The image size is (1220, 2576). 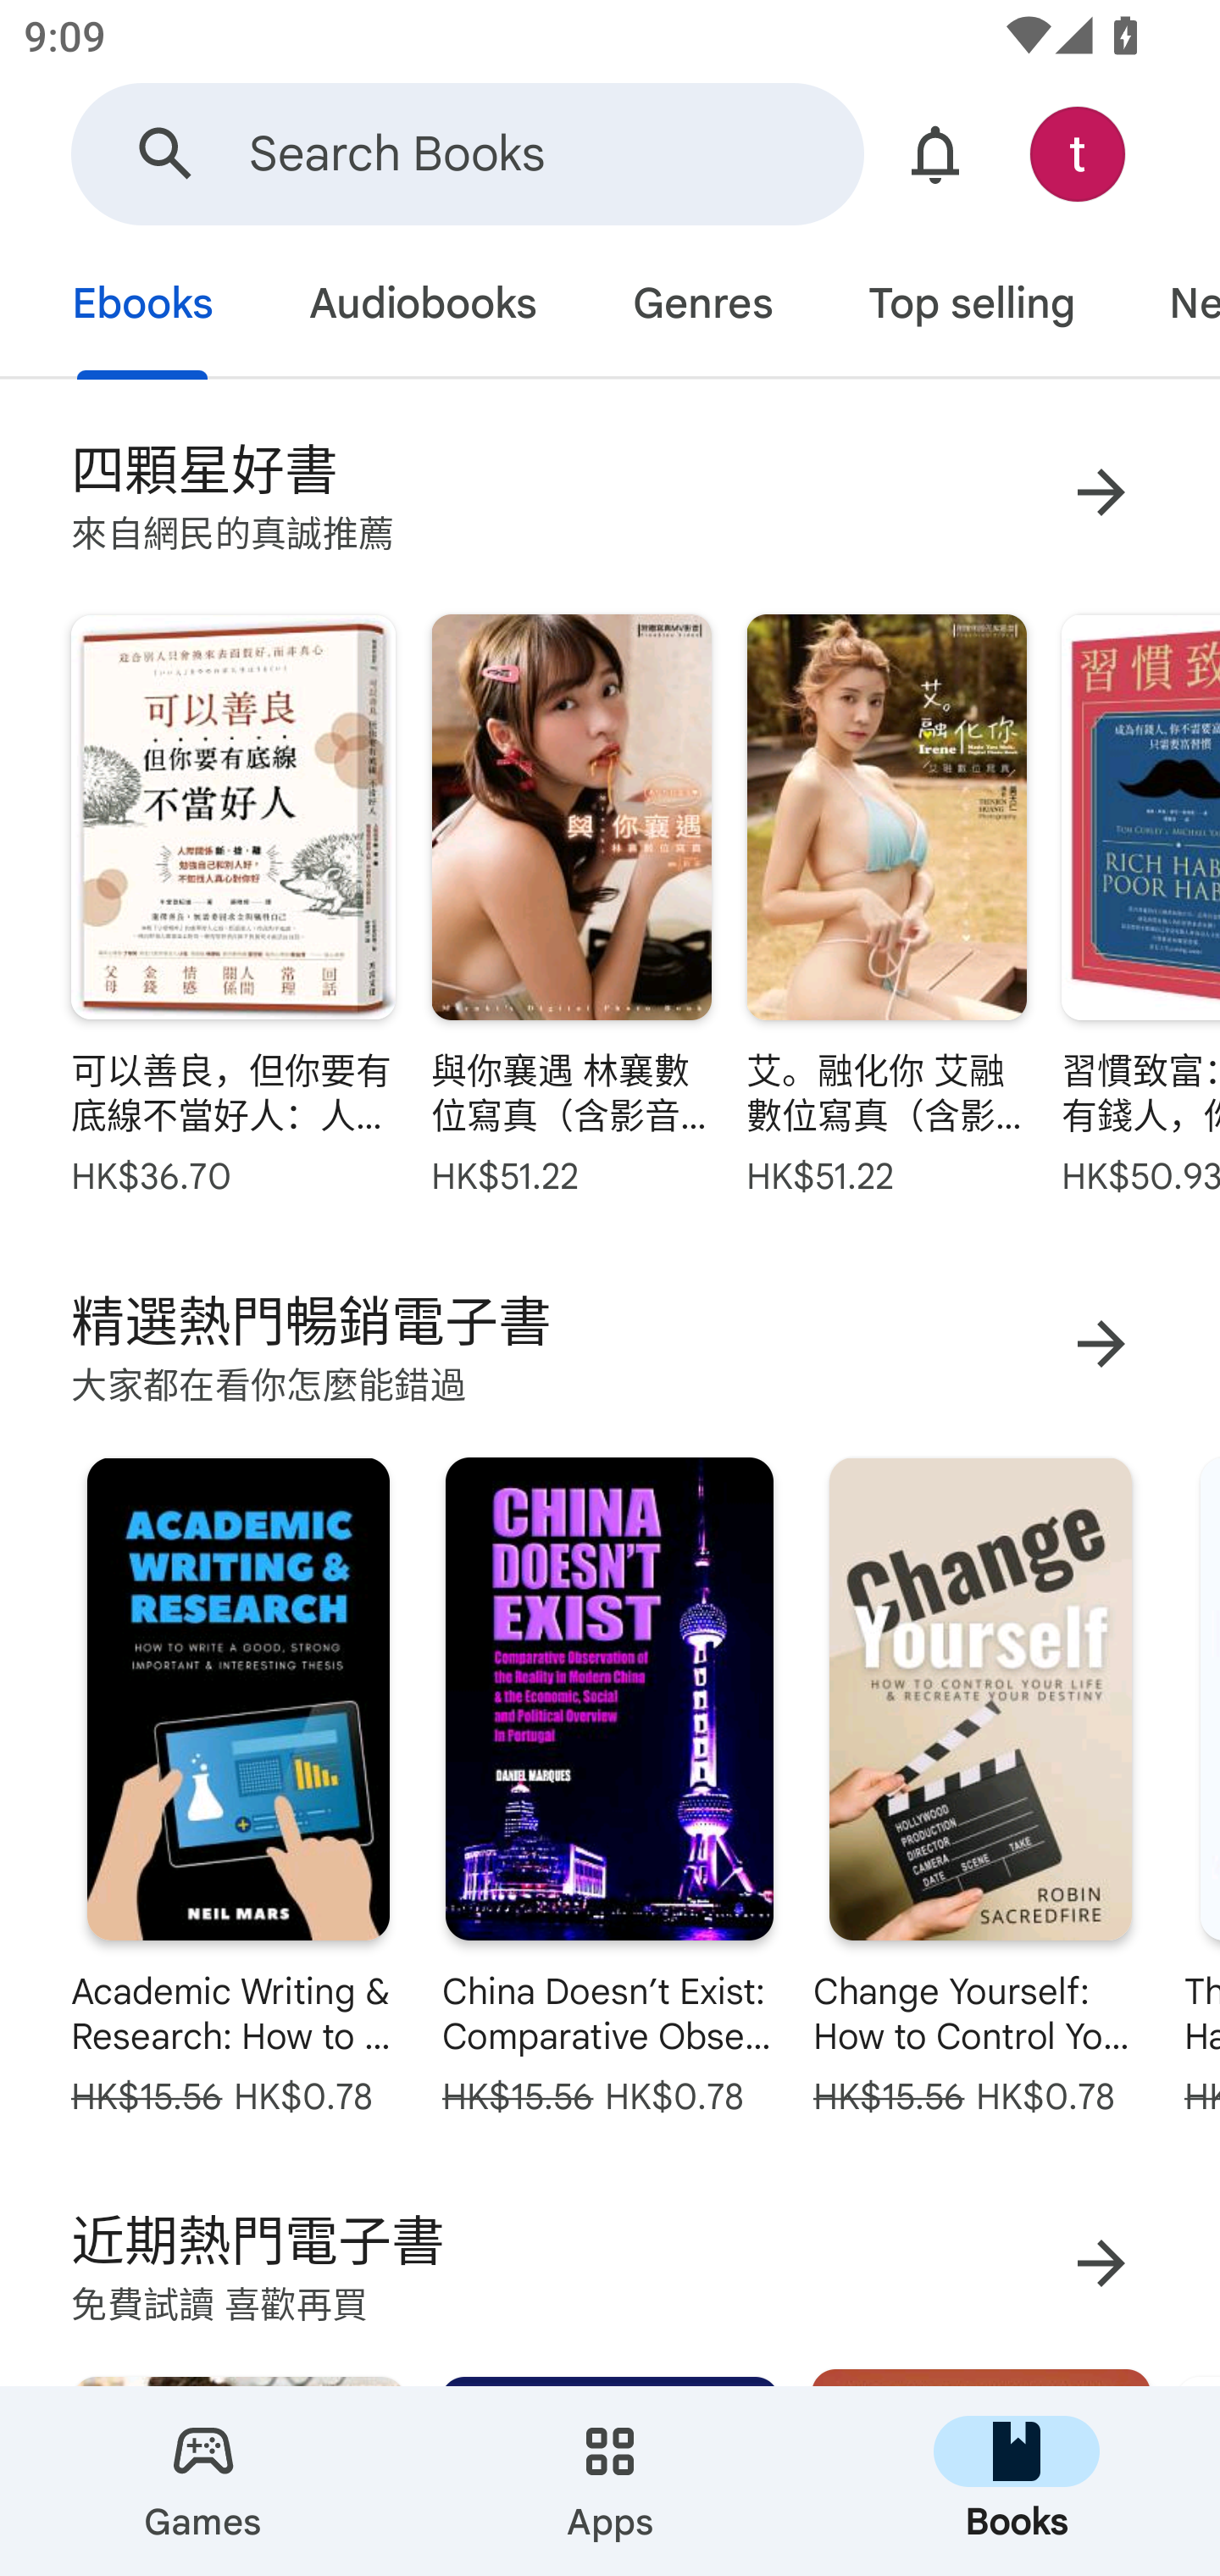 I want to click on More results for 近期熱門電子書, so click(x=1101, y=2262).